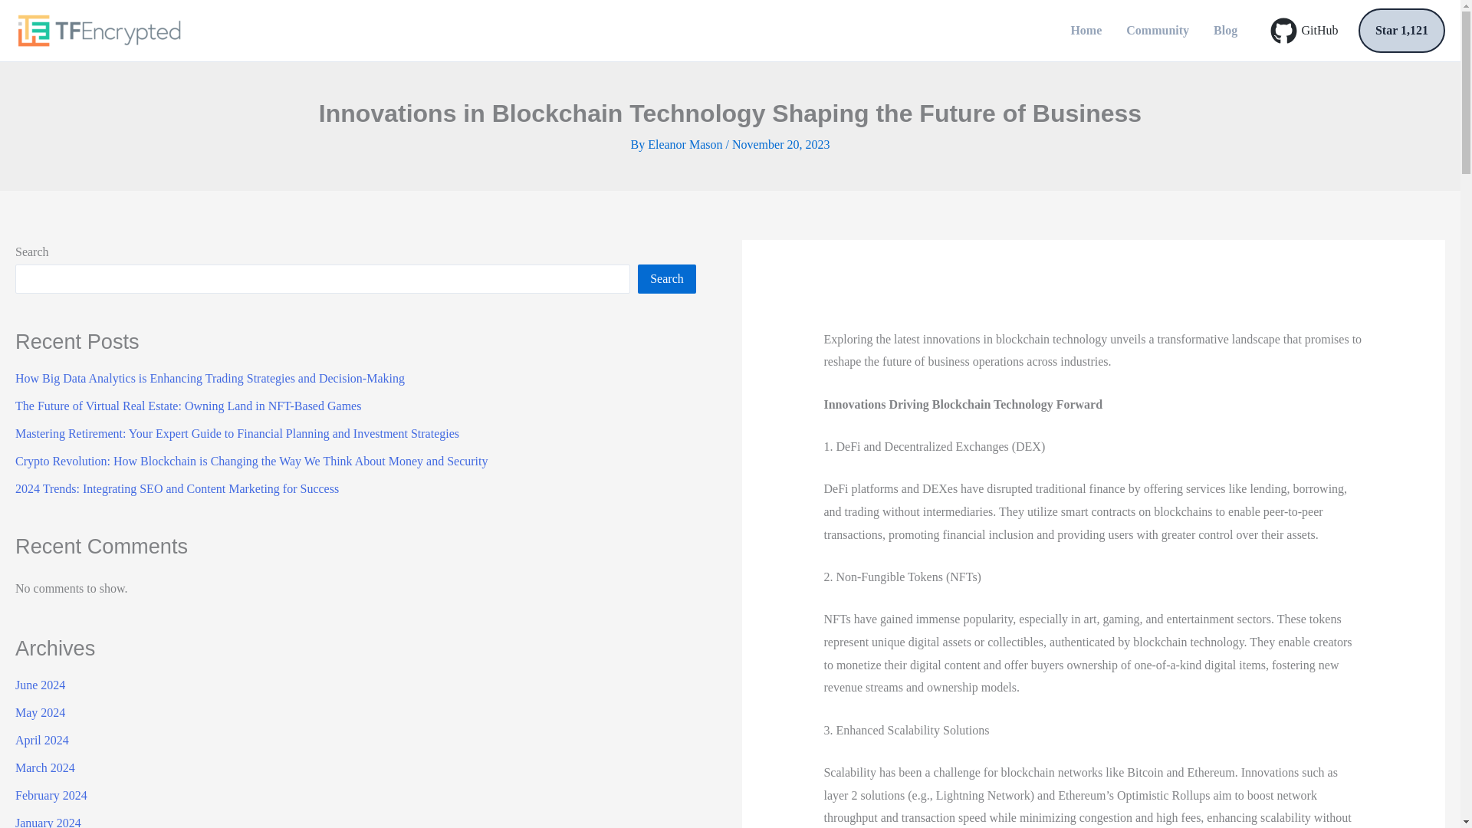  Describe the element at coordinates (1303, 30) in the screenshot. I see `GitHub` at that location.